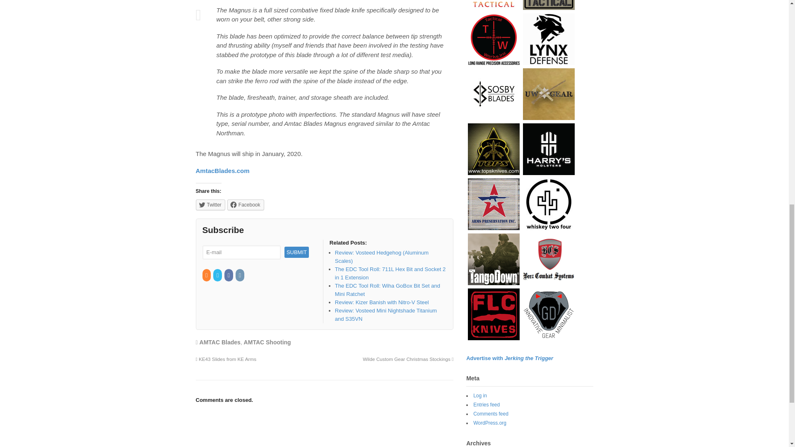  What do you see at coordinates (218, 275) in the screenshot?
I see `Twitter` at bounding box center [218, 275].